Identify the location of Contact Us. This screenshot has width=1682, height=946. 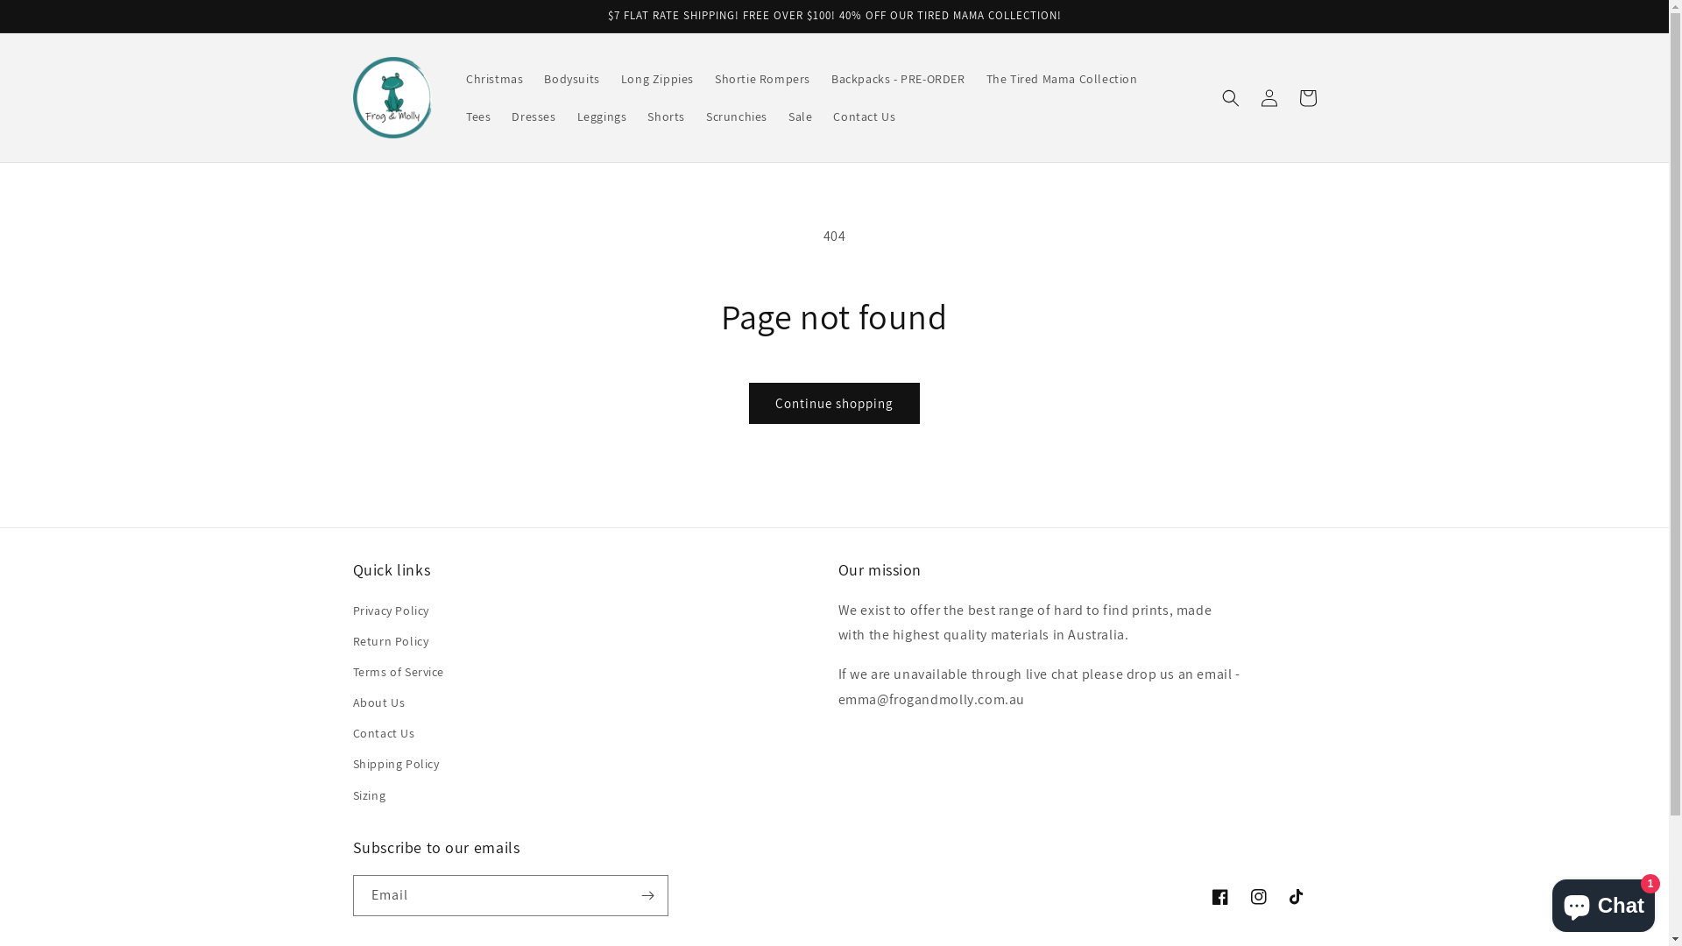
(864, 116).